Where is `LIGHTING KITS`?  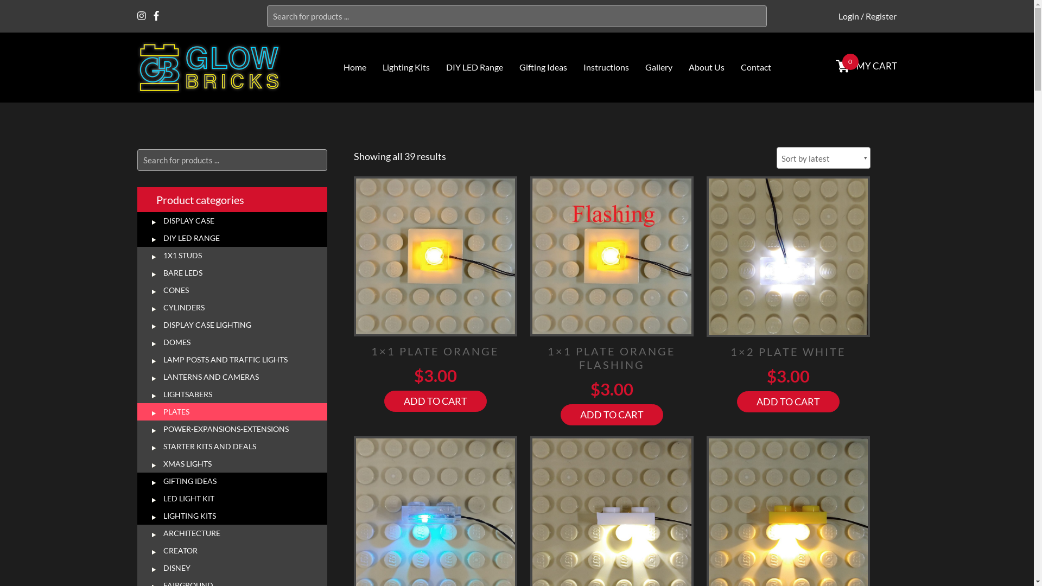 LIGHTING KITS is located at coordinates (232, 516).